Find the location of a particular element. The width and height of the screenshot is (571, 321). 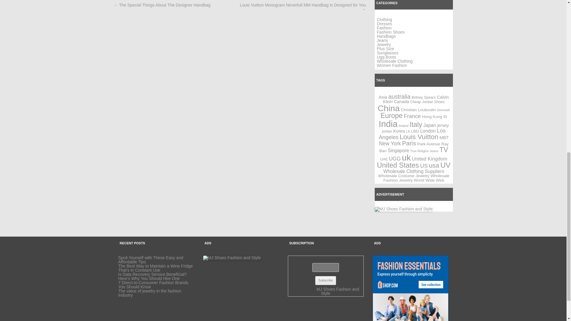

Fashion Shoes is located at coordinates (390, 32).